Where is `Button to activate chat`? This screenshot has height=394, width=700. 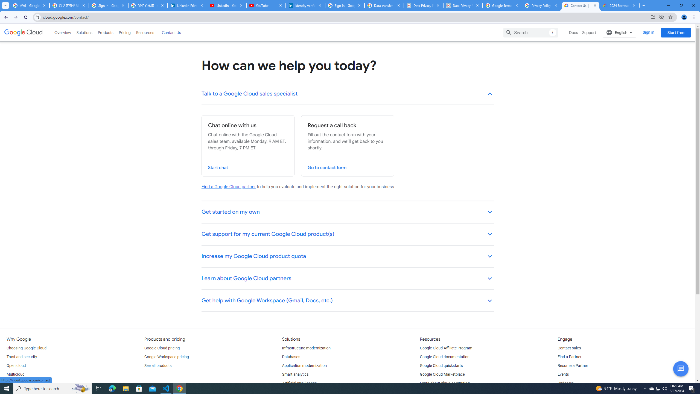 Button to activate chat is located at coordinates (681, 369).